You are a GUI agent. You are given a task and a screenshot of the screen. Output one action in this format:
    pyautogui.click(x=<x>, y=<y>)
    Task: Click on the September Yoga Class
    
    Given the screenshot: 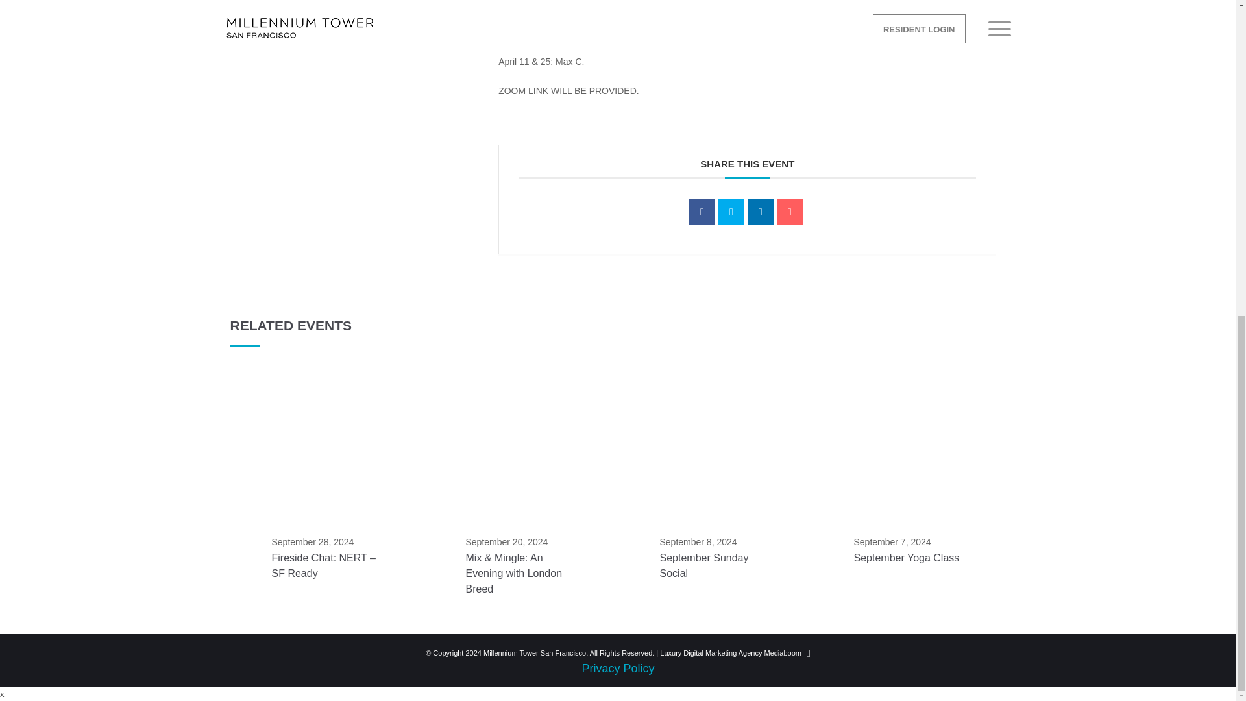 What is the action you would take?
    pyautogui.click(x=906, y=558)
    